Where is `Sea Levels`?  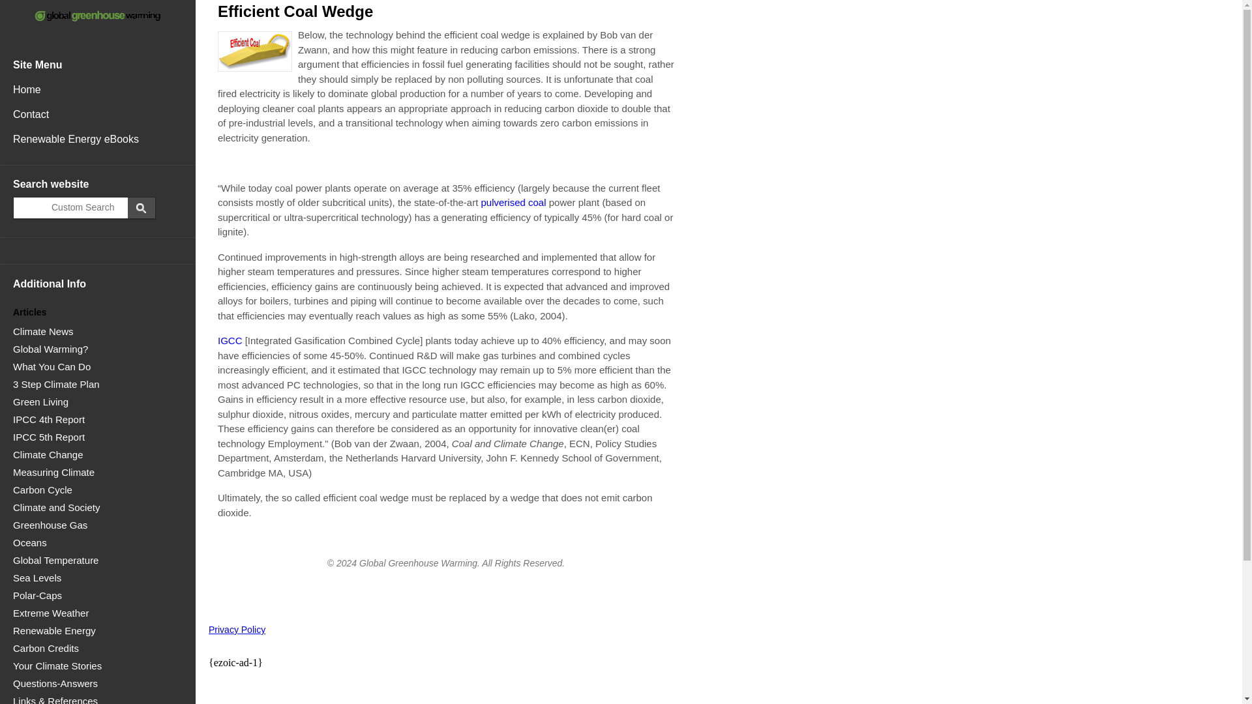
Sea Levels is located at coordinates (37, 578).